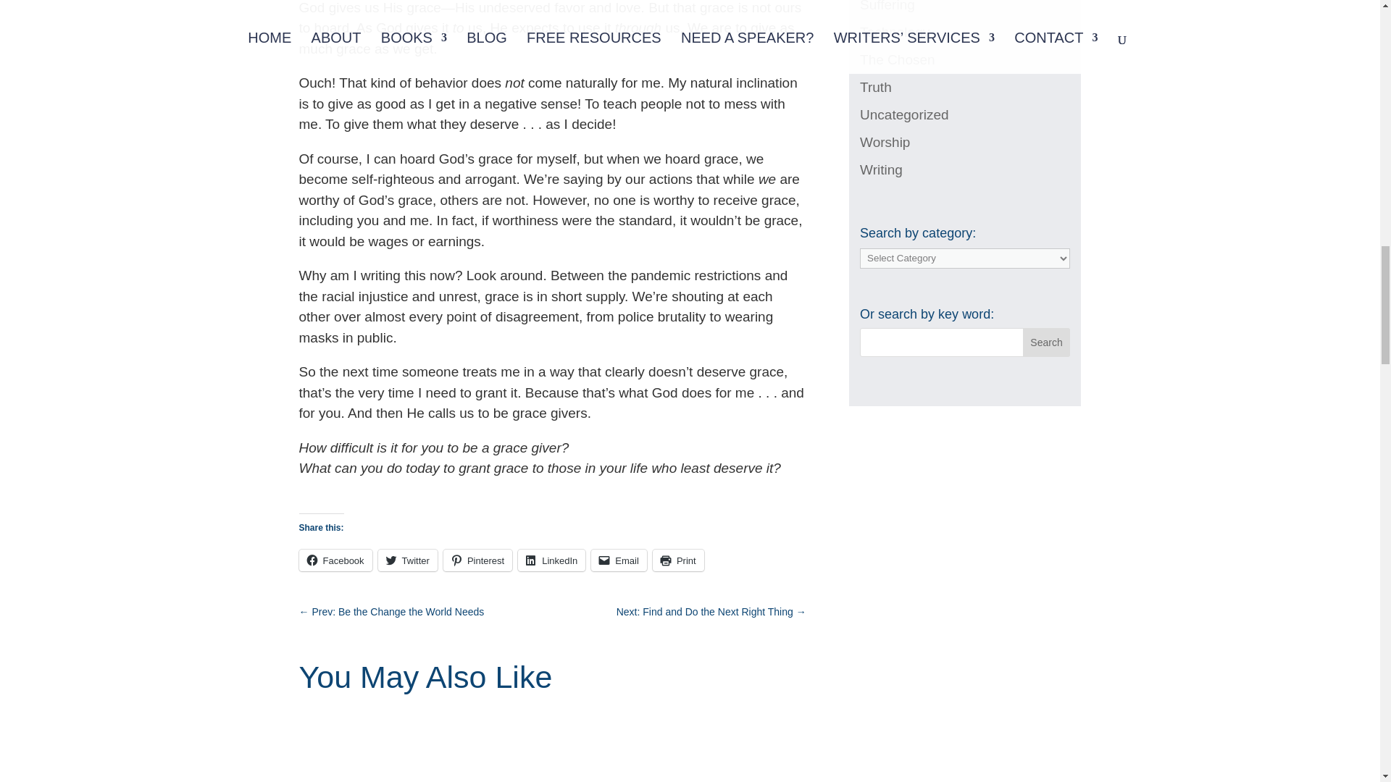 This screenshot has width=1391, height=782. Describe the element at coordinates (335, 560) in the screenshot. I see `Facebook` at that location.